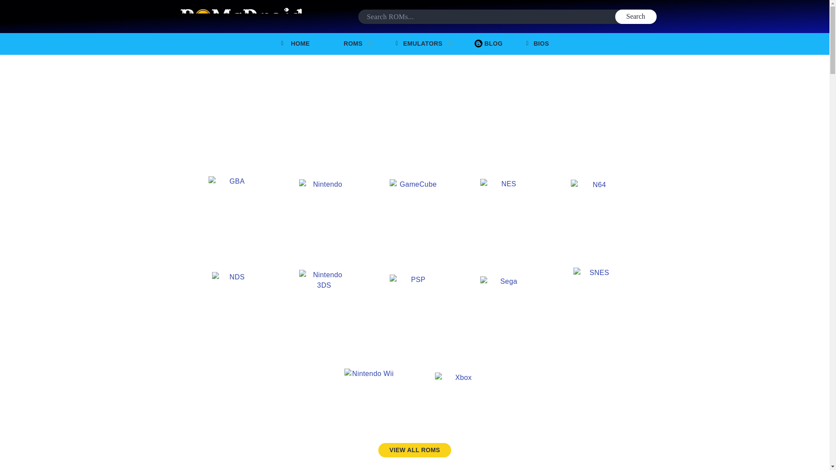  Describe the element at coordinates (635, 17) in the screenshot. I see `Search` at that location.